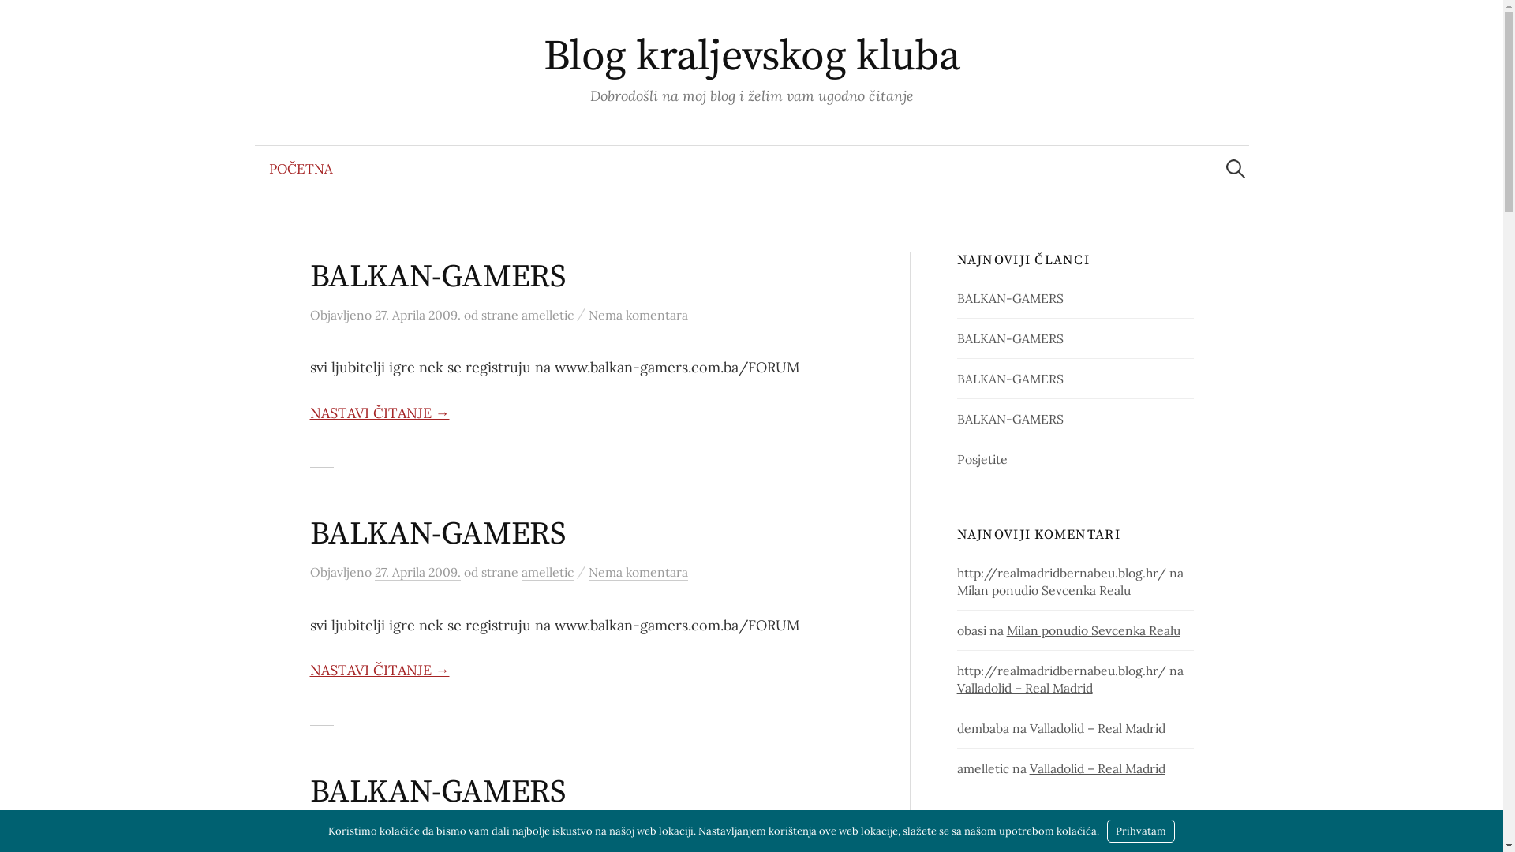  Describe the element at coordinates (547, 573) in the screenshot. I see `amelletic` at that location.